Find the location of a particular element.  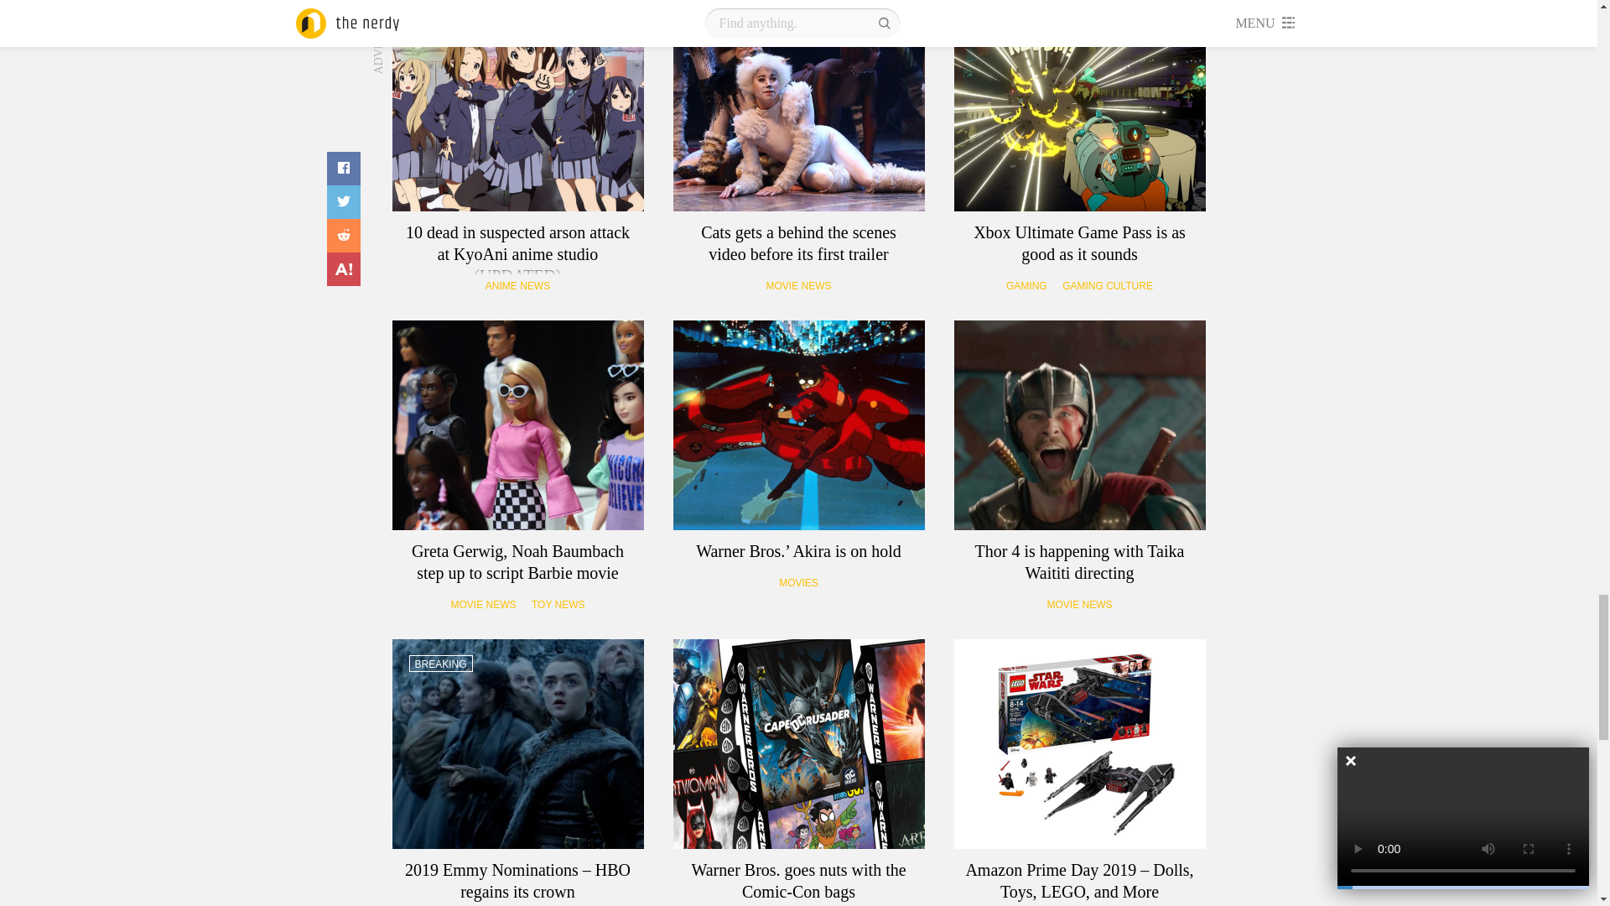

Cats gets a behind the scenes video before its first trailer is located at coordinates (798, 106).